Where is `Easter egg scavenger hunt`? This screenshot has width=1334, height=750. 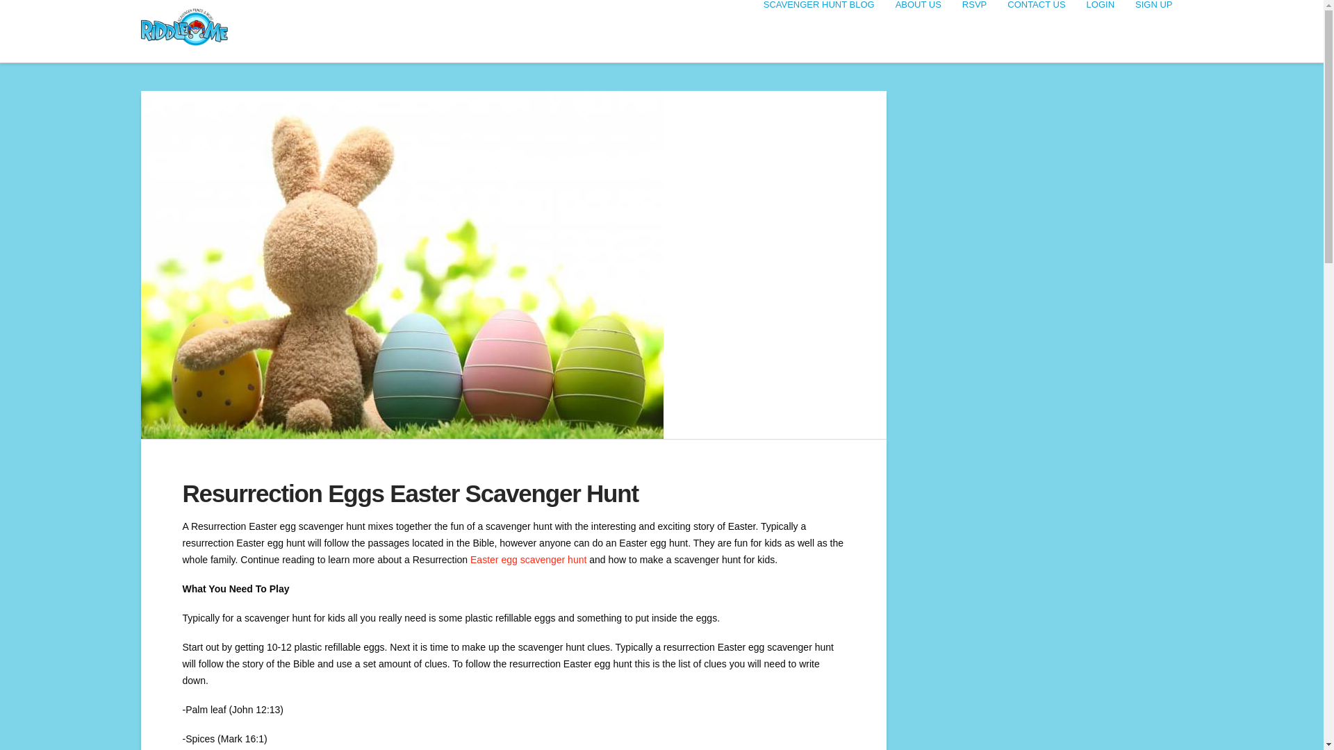
Easter egg scavenger hunt is located at coordinates (528, 560).